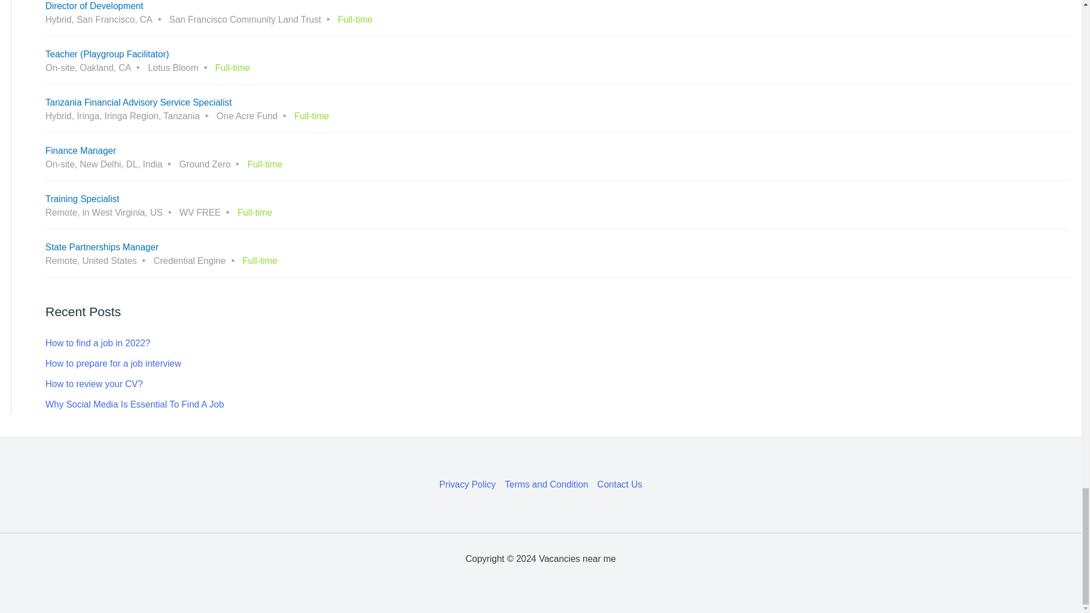 The height and width of the screenshot is (613, 1090). What do you see at coordinates (469, 485) in the screenshot?
I see `Privacy Policy` at bounding box center [469, 485].